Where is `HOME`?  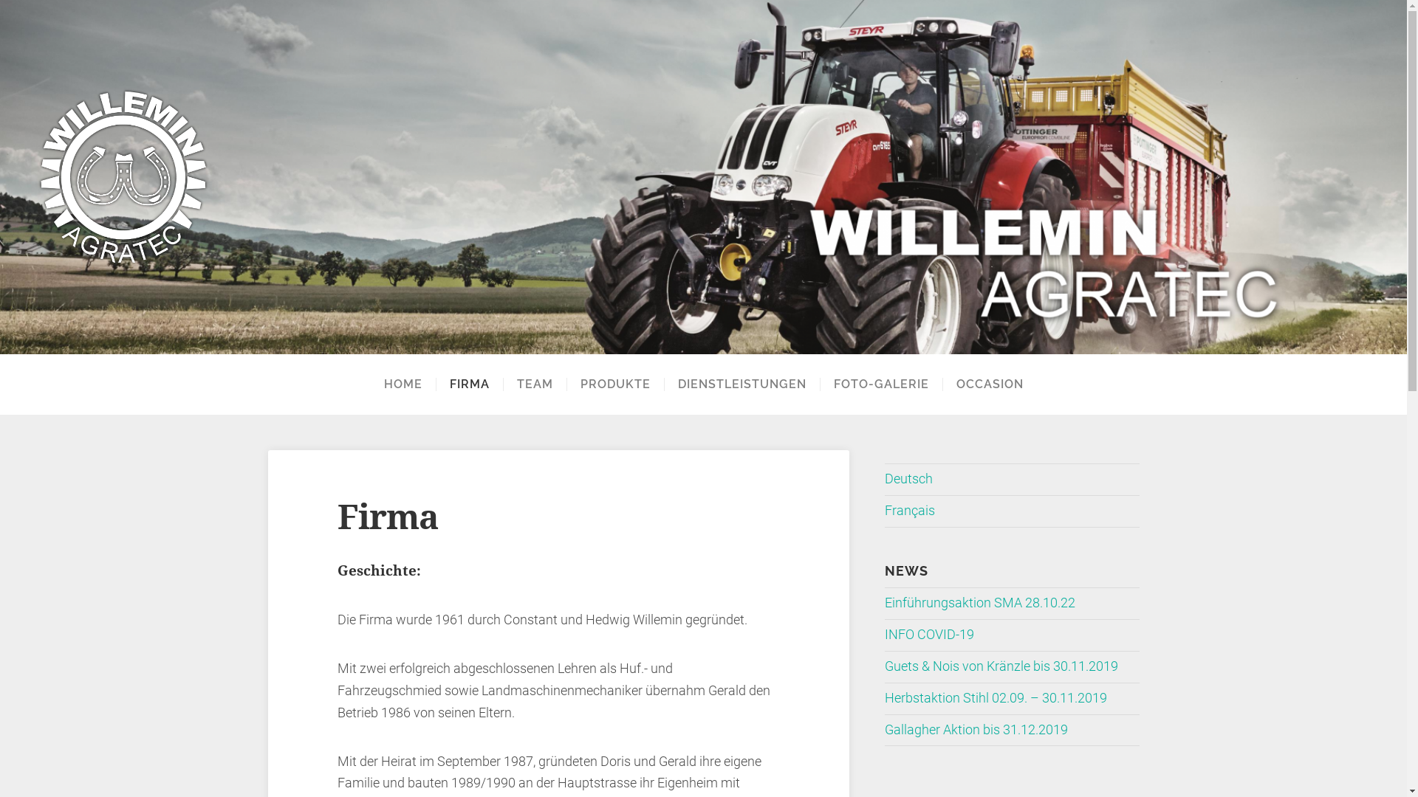
HOME is located at coordinates (403, 384).